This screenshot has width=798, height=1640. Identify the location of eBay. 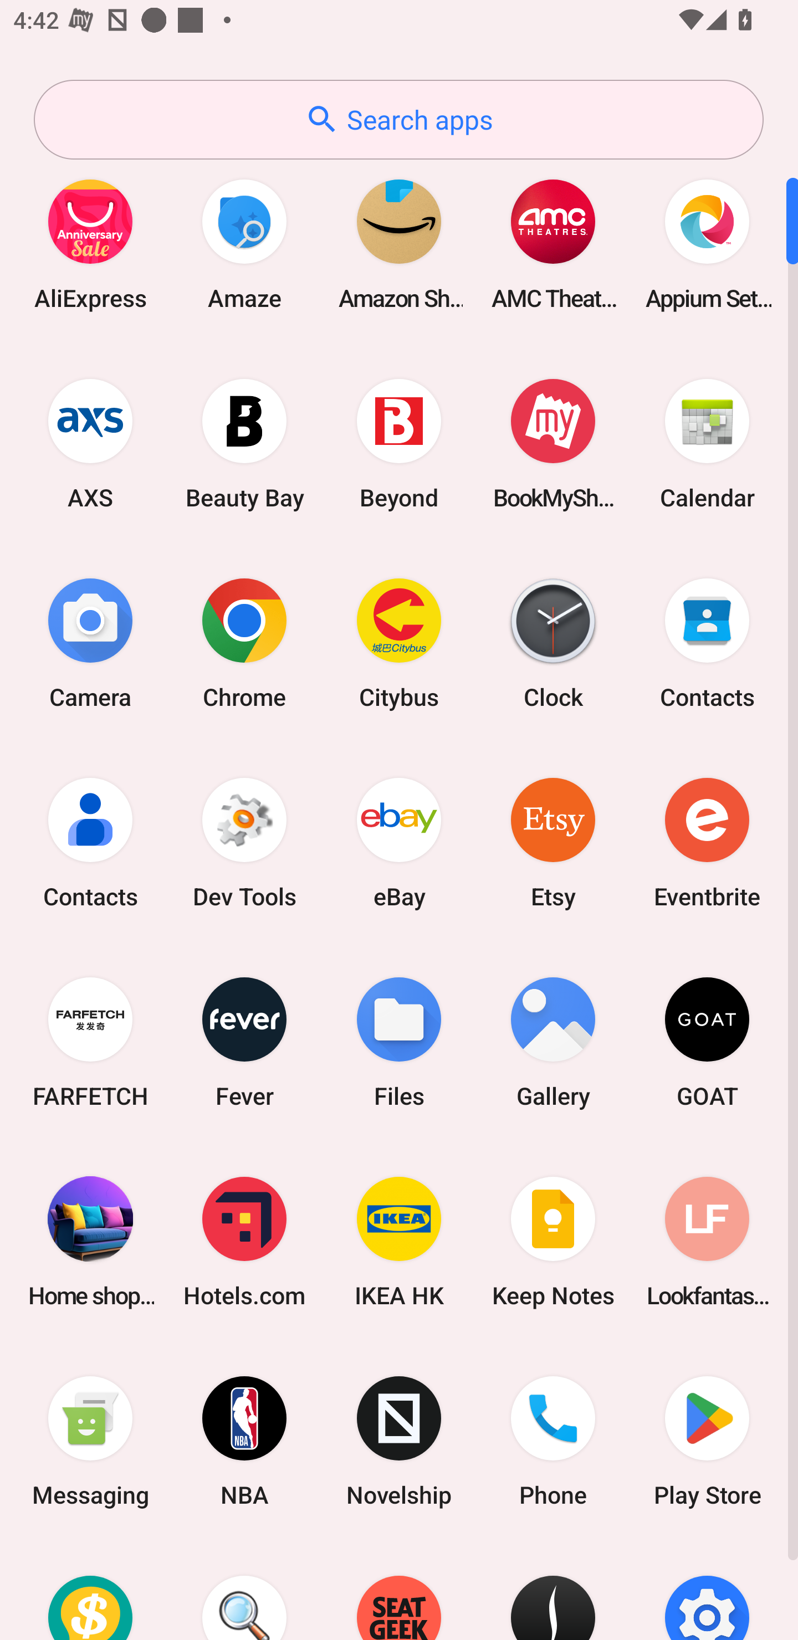
(399, 842).